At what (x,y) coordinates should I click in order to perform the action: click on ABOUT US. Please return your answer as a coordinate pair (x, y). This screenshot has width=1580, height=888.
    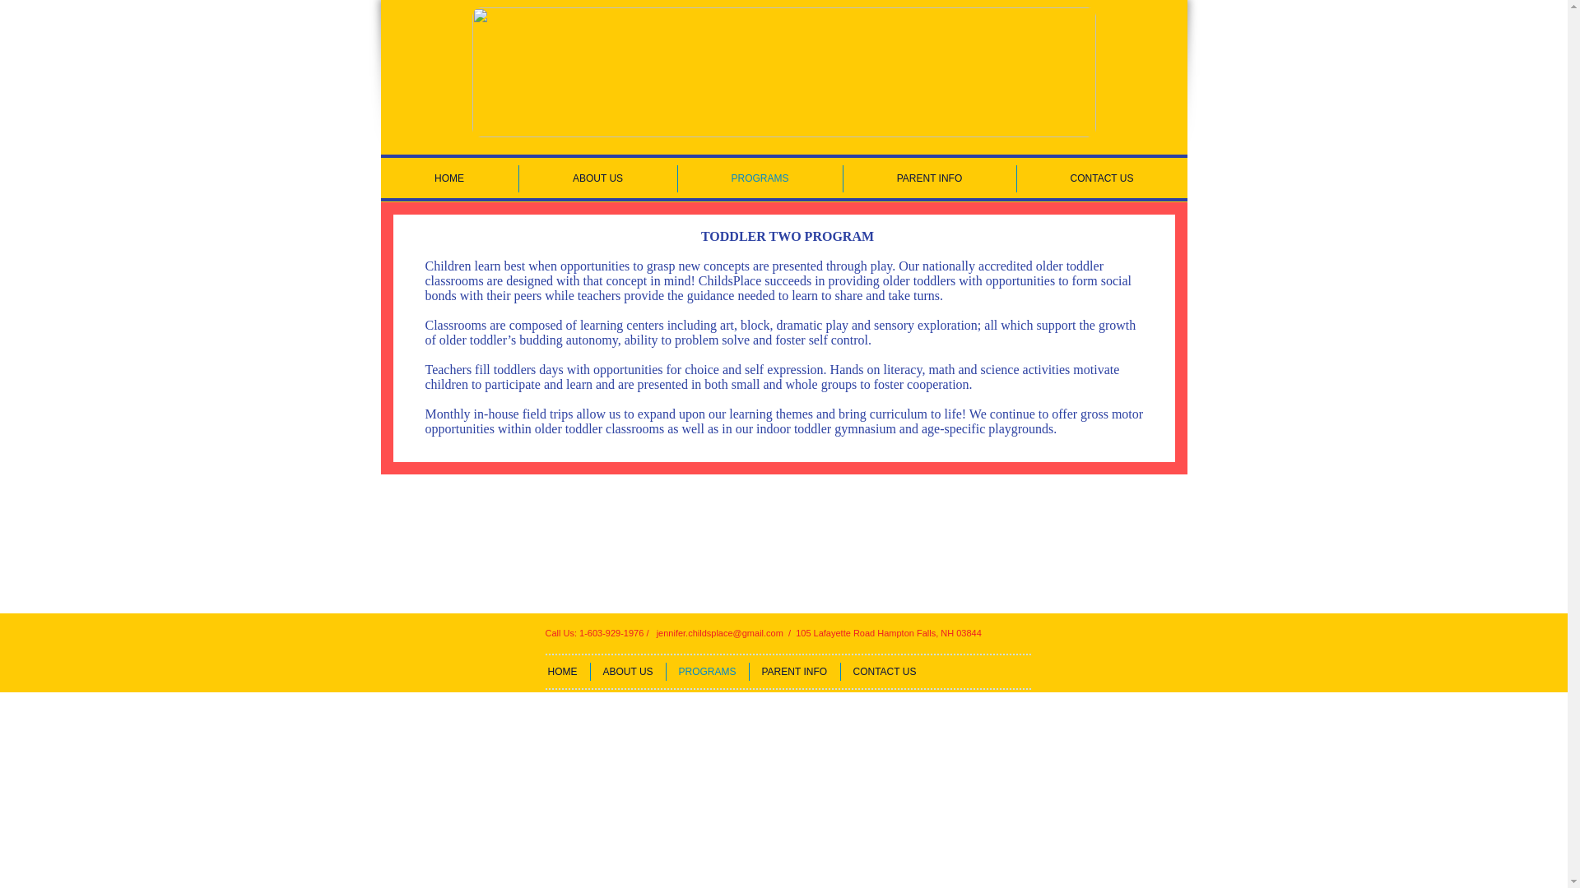
    Looking at the image, I should click on (628, 671).